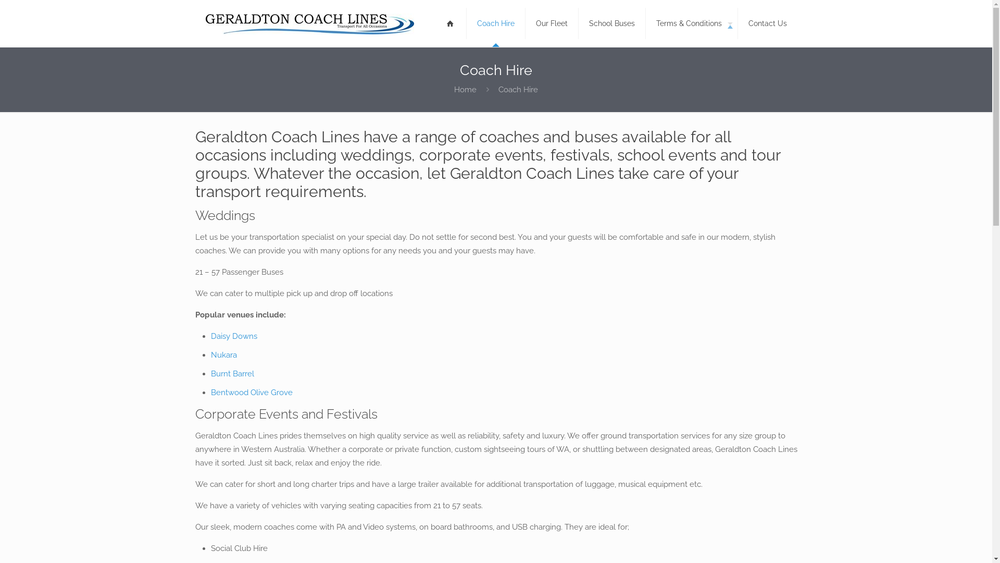  I want to click on Our Fleet, so click(552, 23).